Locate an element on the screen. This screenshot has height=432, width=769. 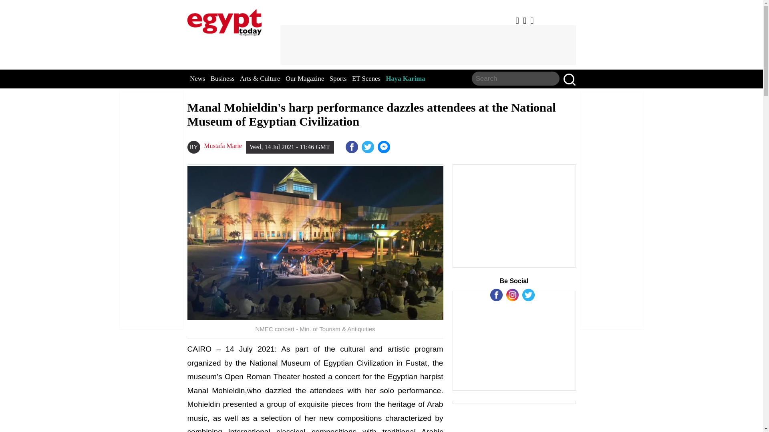
3rd party ad content is located at coordinates (514, 216).